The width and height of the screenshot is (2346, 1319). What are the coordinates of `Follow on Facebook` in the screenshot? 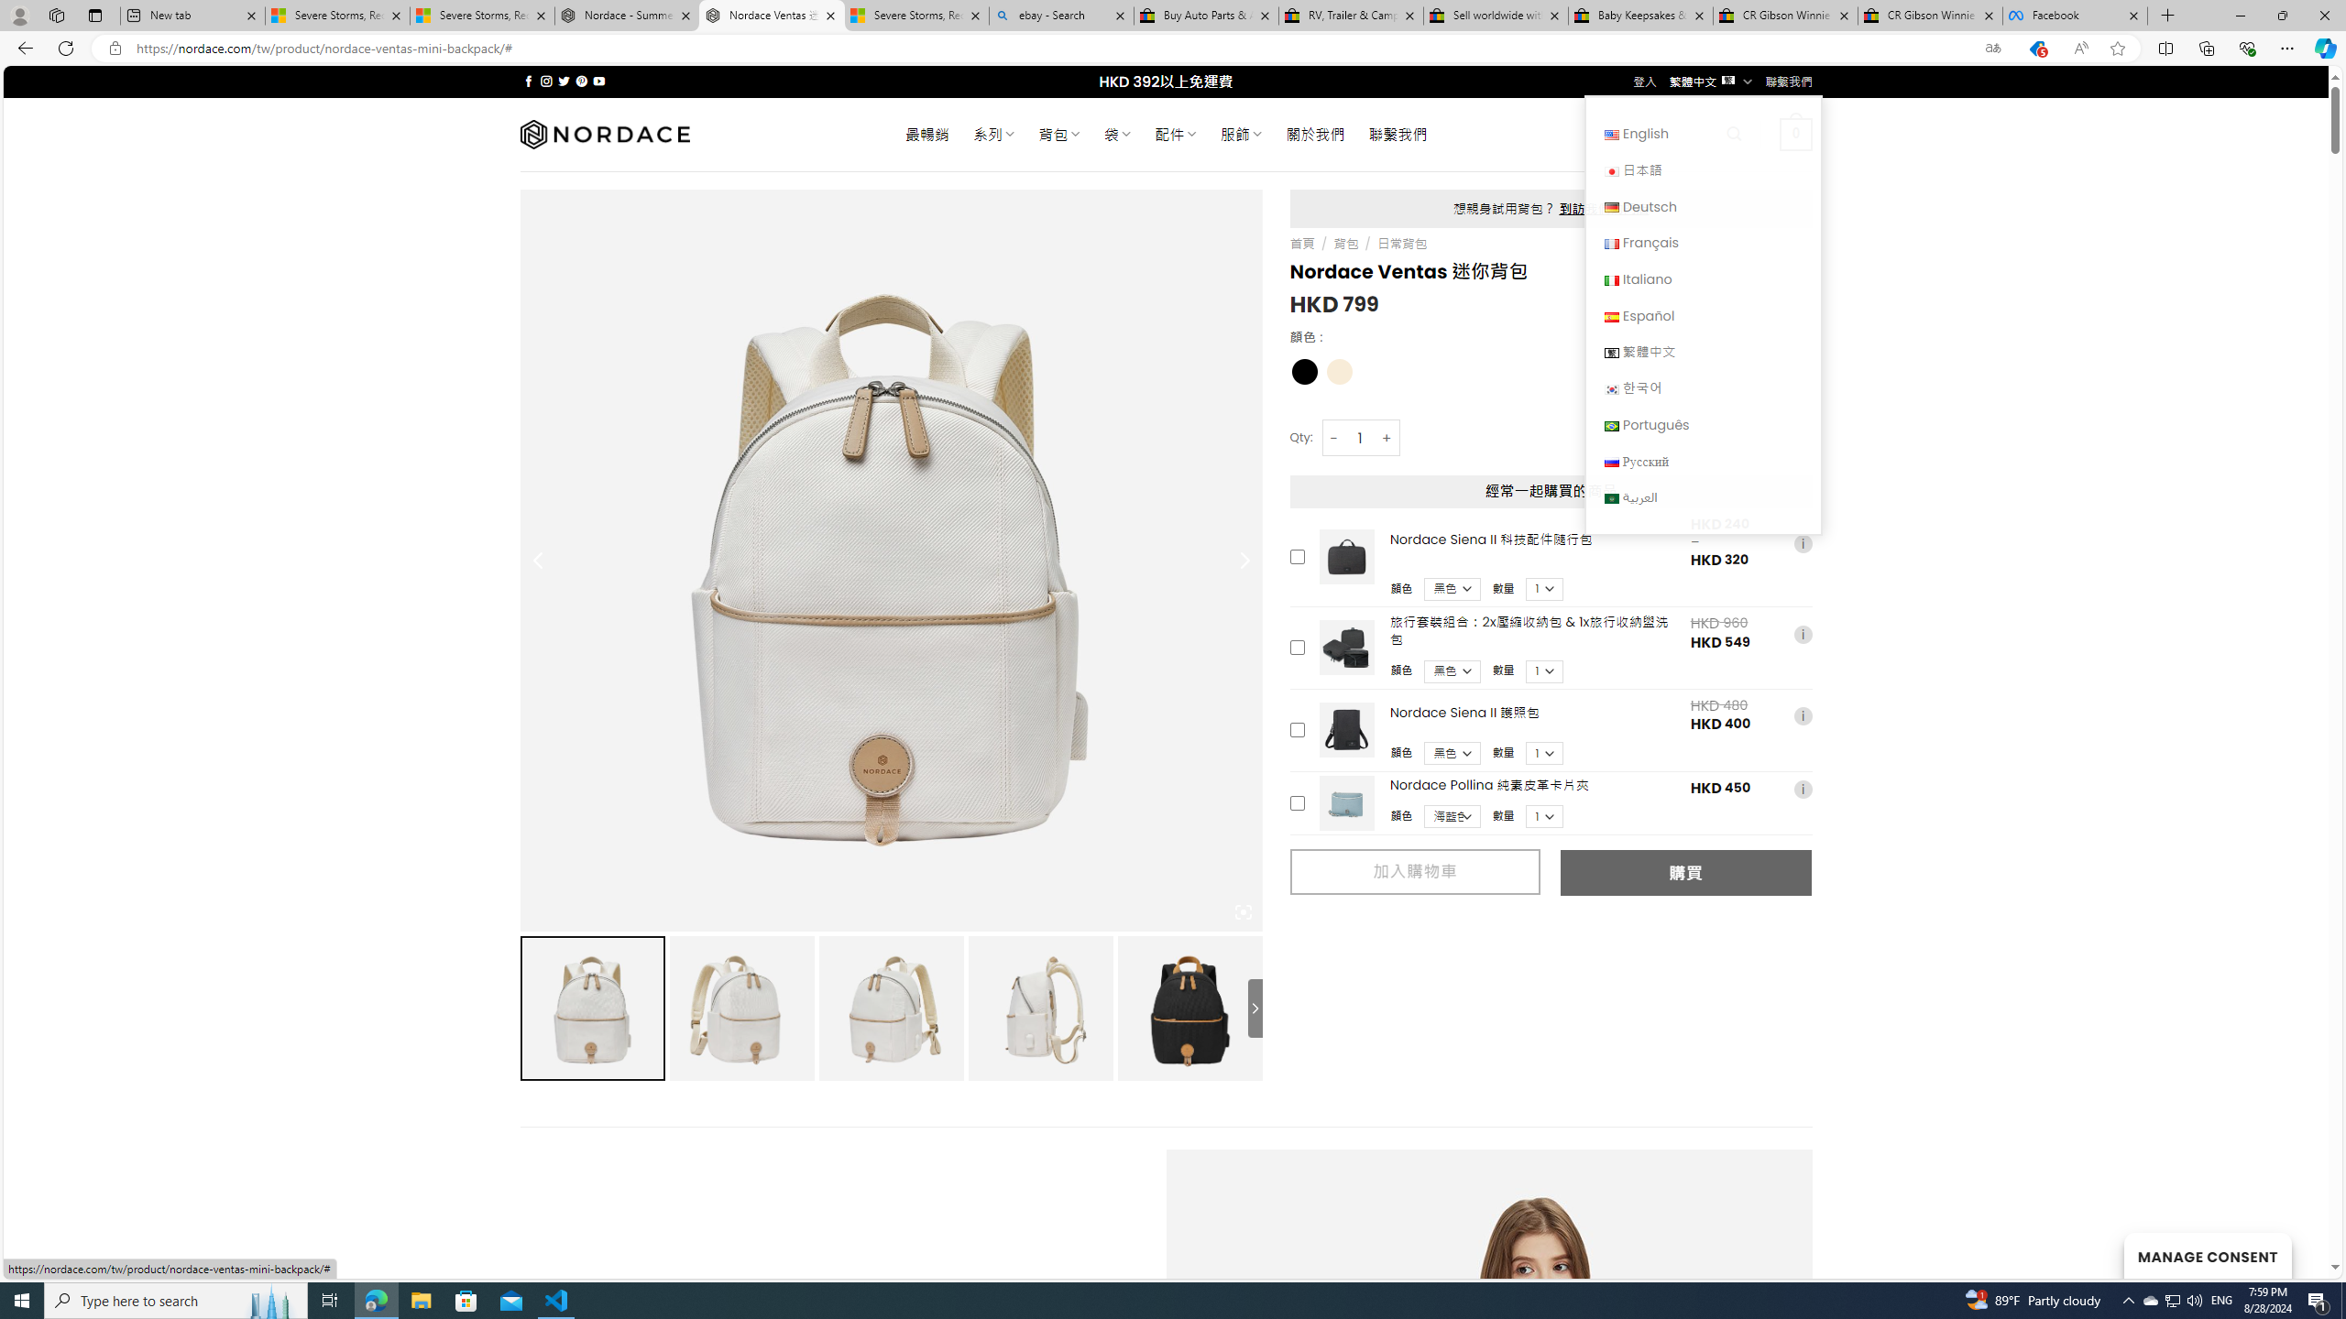 It's located at (528, 81).